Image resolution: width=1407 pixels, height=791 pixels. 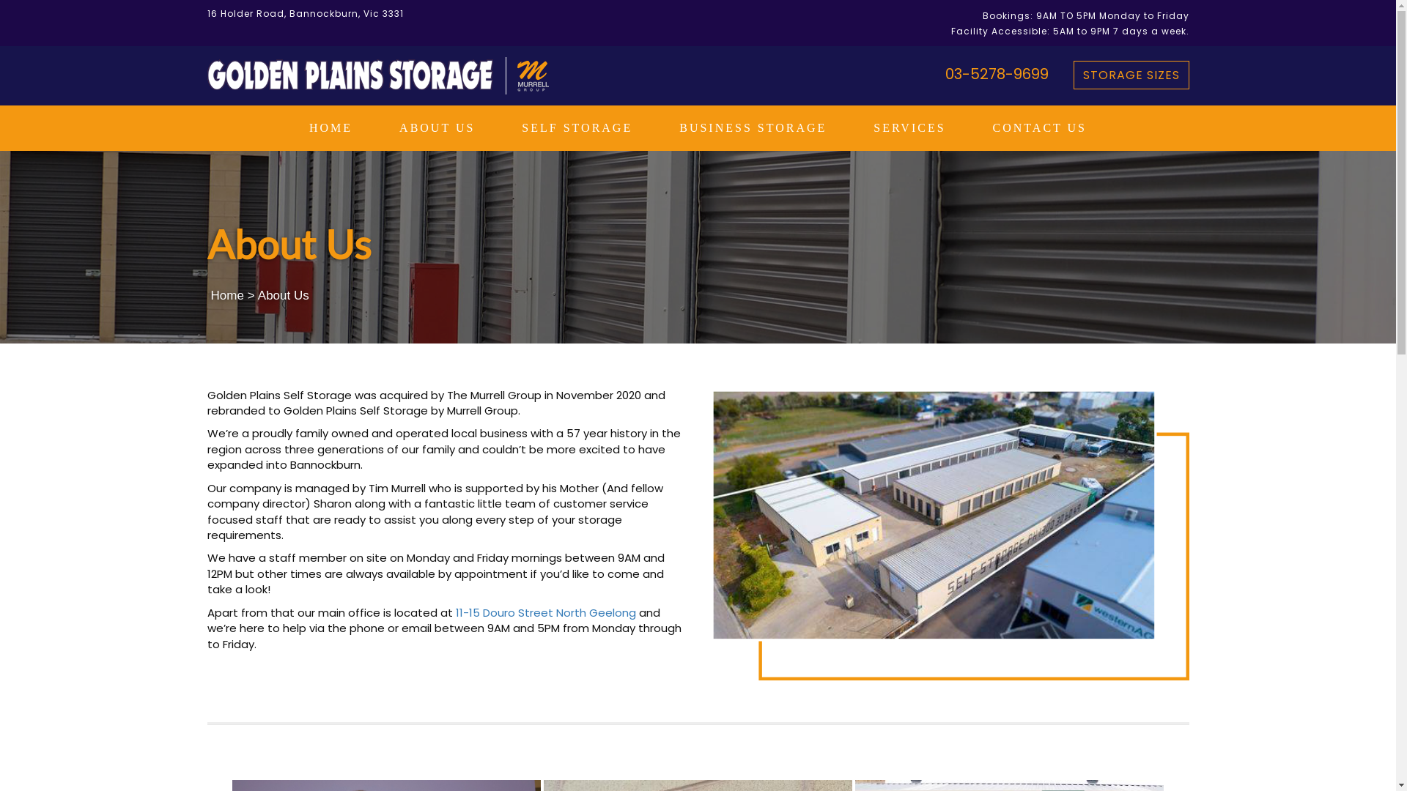 What do you see at coordinates (753, 128) in the screenshot?
I see `BUSINESS STORAGE` at bounding box center [753, 128].